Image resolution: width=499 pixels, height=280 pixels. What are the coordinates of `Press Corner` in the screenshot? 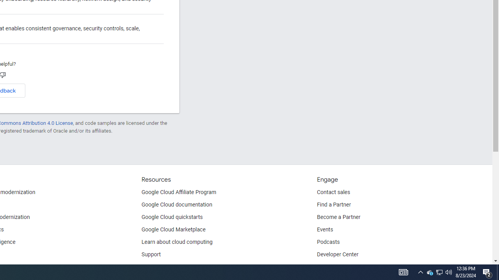 It's located at (332, 267).